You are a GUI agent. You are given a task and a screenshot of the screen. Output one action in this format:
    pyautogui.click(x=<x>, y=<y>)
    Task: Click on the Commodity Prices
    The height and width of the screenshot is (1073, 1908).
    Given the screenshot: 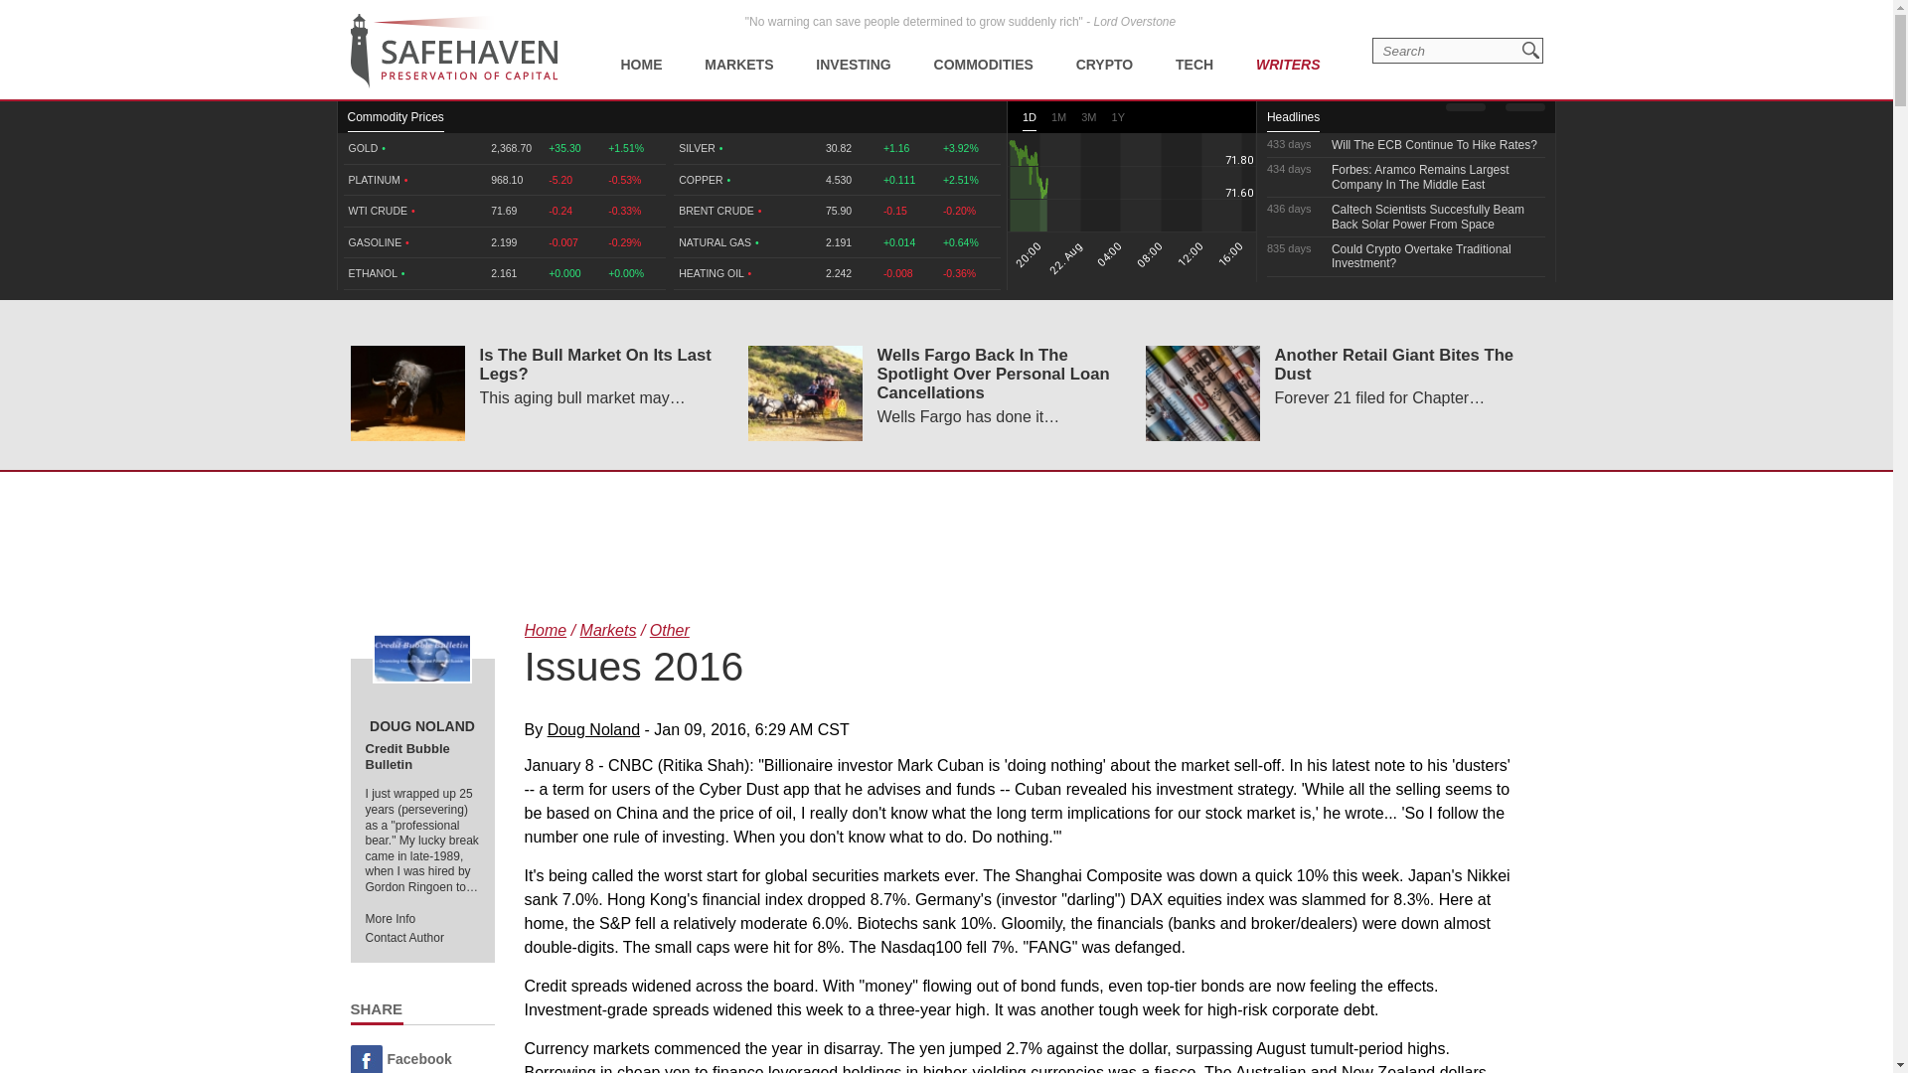 What is the action you would take?
    pyautogui.click(x=396, y=121)
    